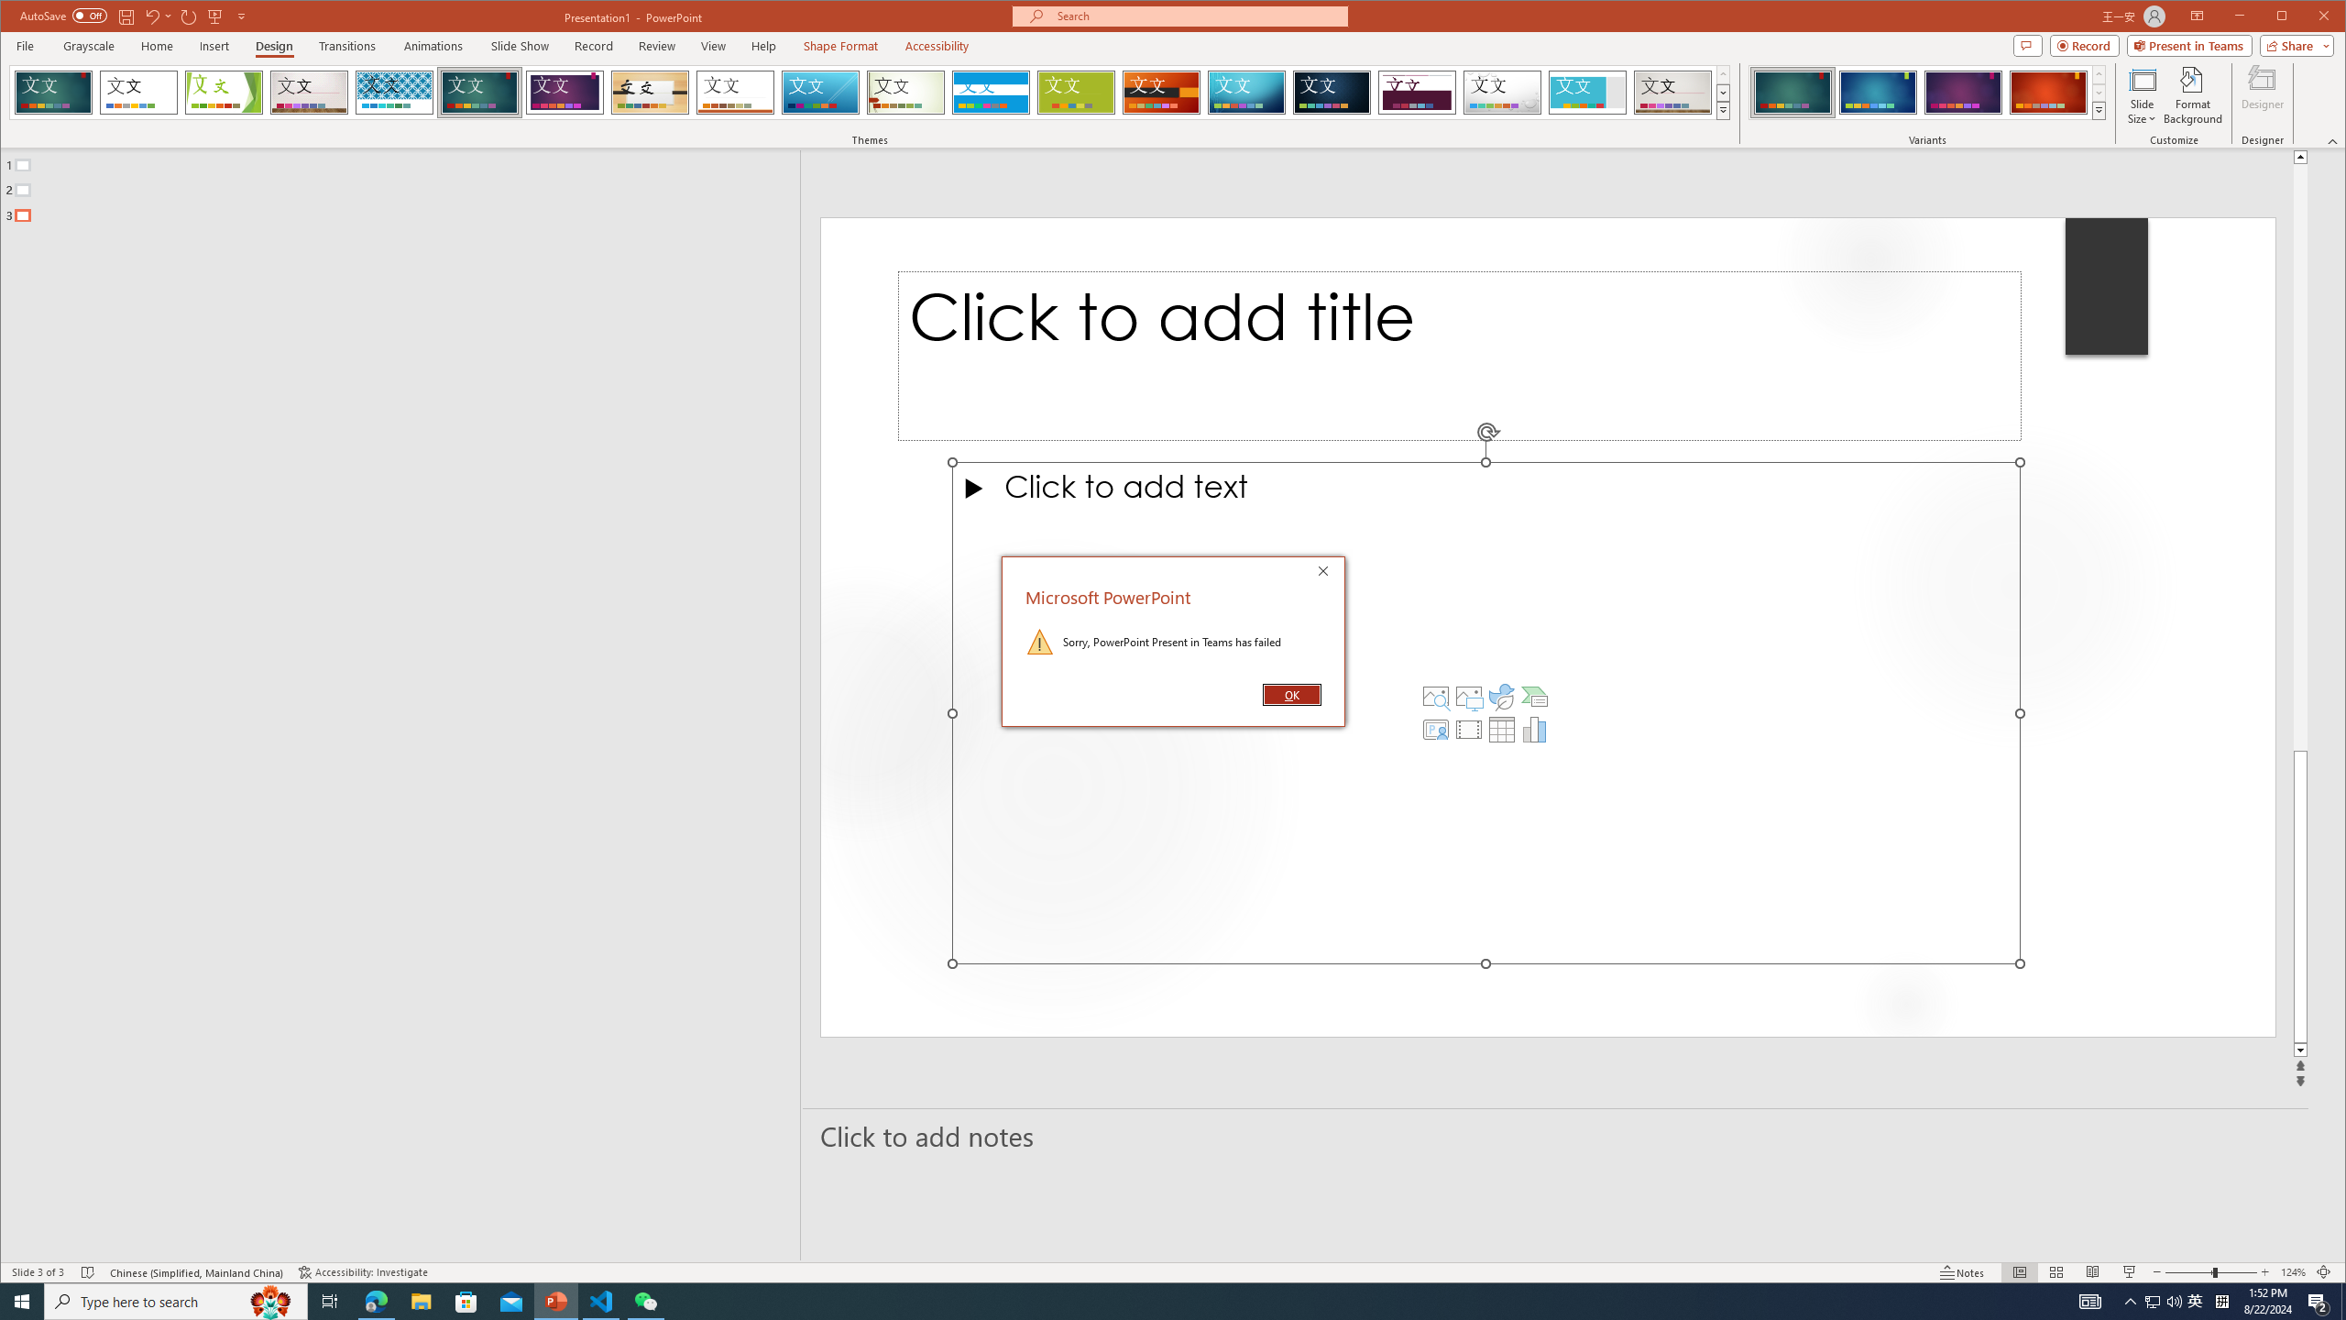 Image resolution: width=2346 pixels, height=1320 pixels. Describe the element at coordinates (176, 1302) in the screenshot. I see `Type here to search` at that location.